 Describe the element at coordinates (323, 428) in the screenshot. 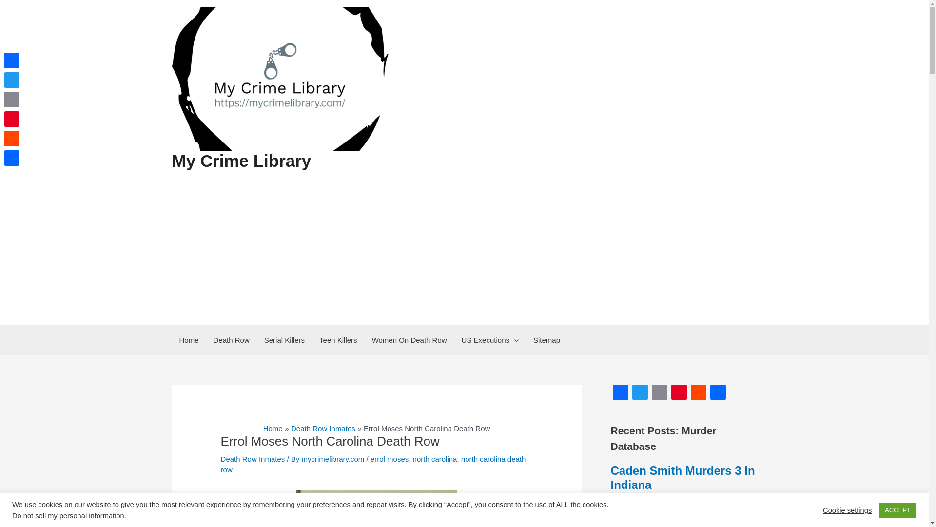

I see `Death Row Inmates` at that location.